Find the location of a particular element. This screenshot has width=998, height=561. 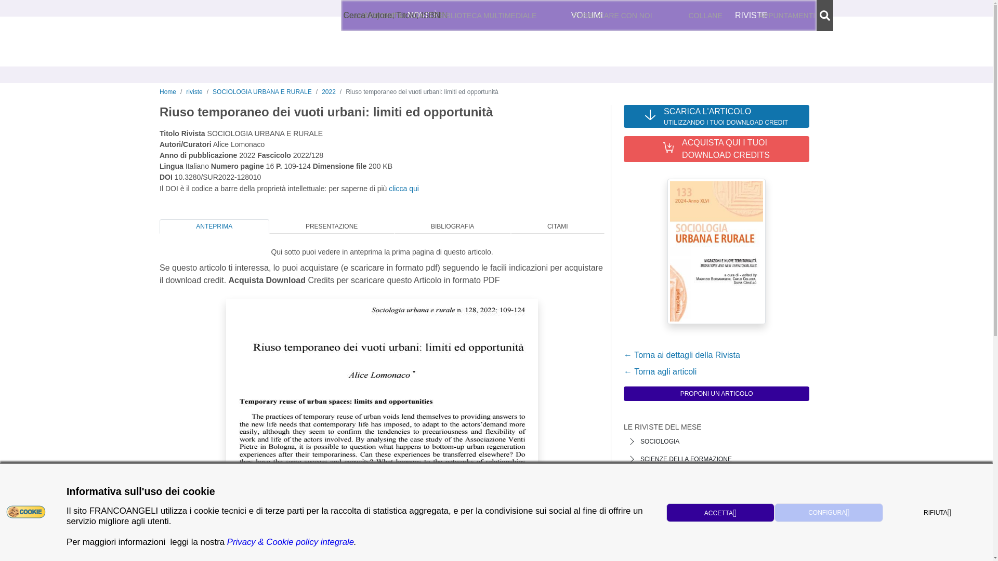

BIBLIOTECA MULTIMEDIALE is located at coordinates (488, 16).